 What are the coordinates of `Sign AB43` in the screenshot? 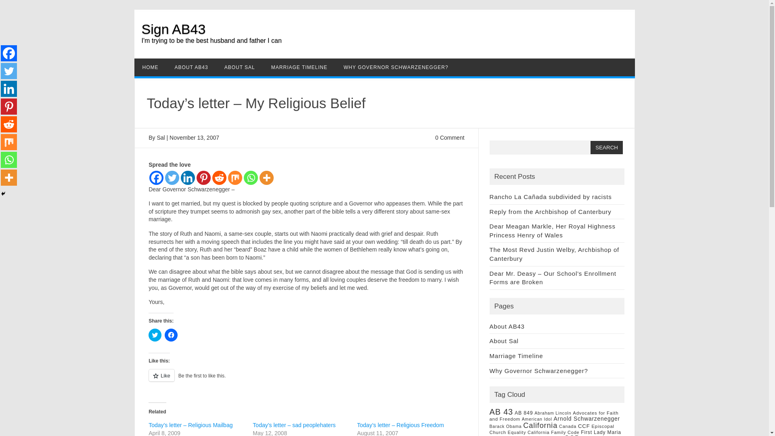 It's located at (173, 29).